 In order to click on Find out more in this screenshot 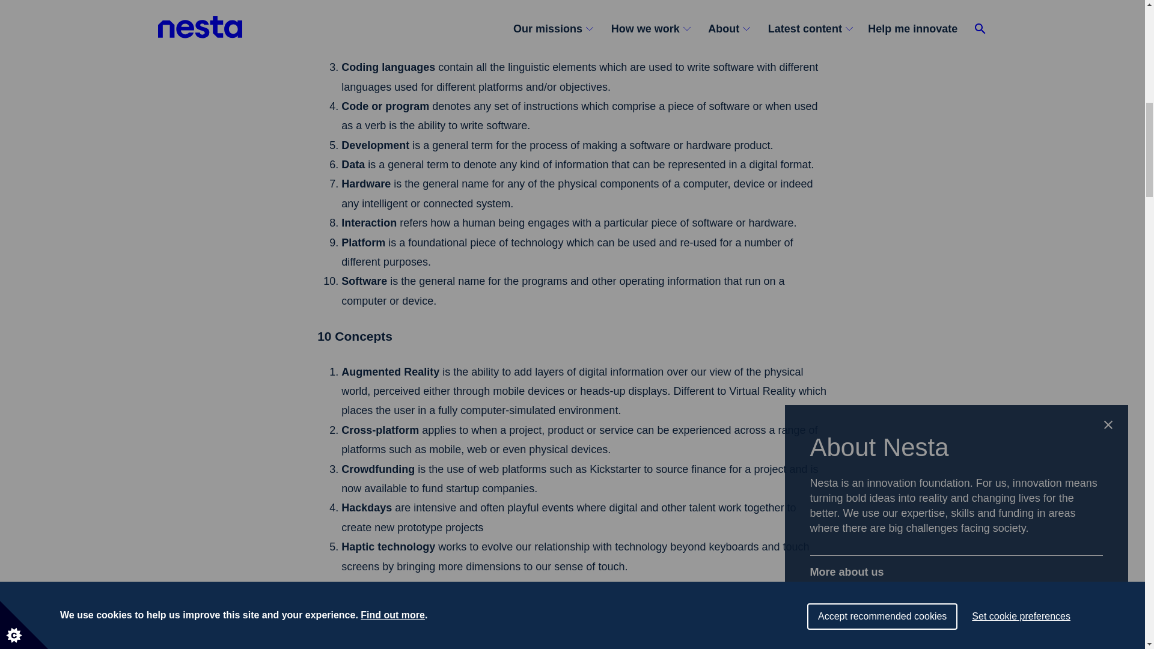, I will do `click(392, 18)`.